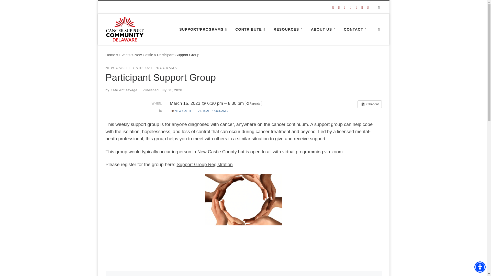 The height and width of the screenshot is (276, 491). I want to click on Follow us on Facebook, so click(333, 7).